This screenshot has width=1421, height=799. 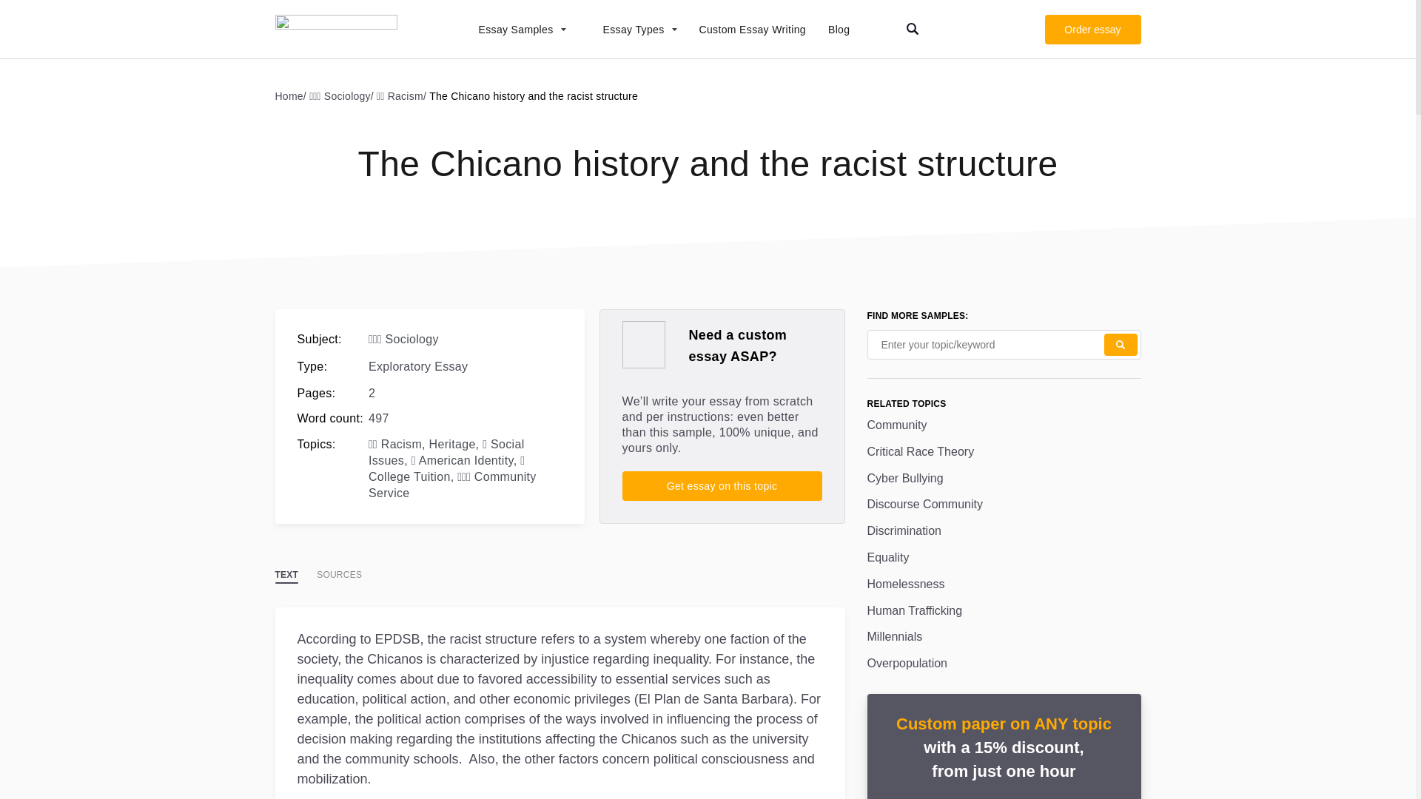 What do you see at coordinates (1121, 345) in the screenshot?
I see `Search` at bounding box center [1121, 345].